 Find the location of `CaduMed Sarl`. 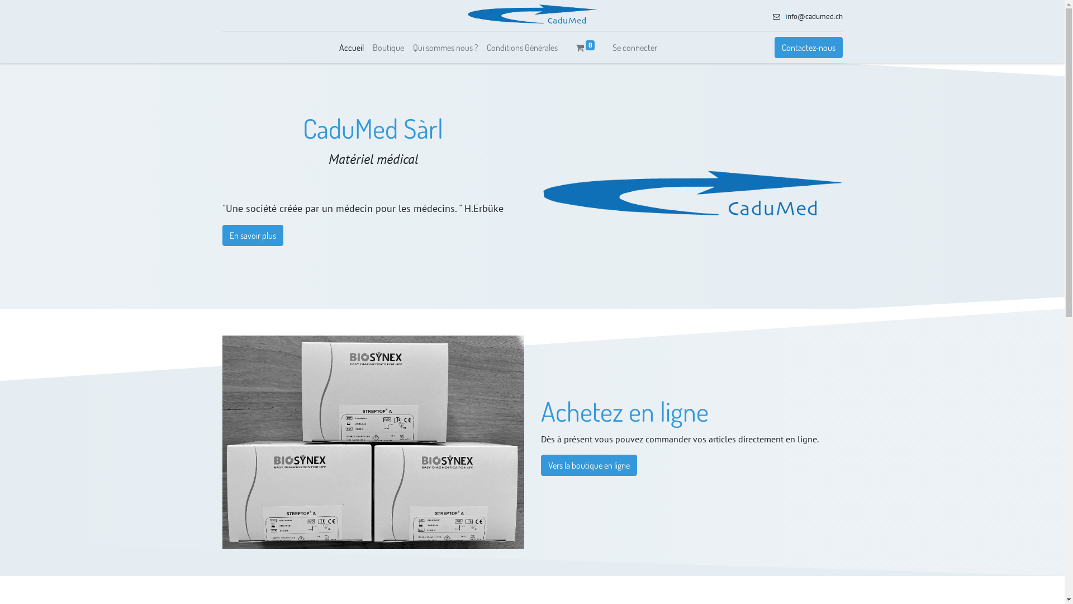

CaduMed Sarl is located at coordinates (532, 16).